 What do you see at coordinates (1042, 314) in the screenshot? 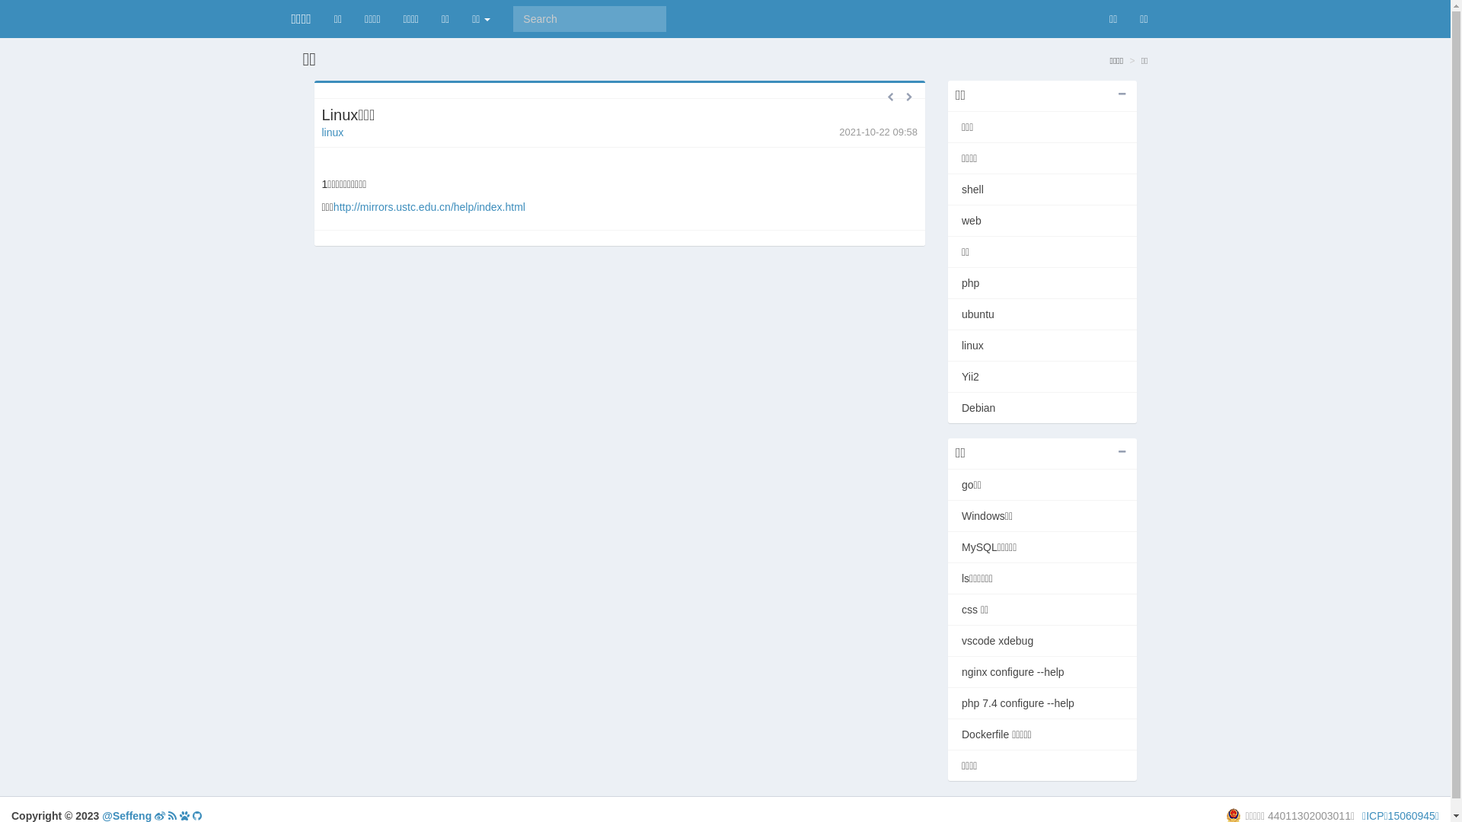
I see `ubuntu` at bounding box center [1042, 314].